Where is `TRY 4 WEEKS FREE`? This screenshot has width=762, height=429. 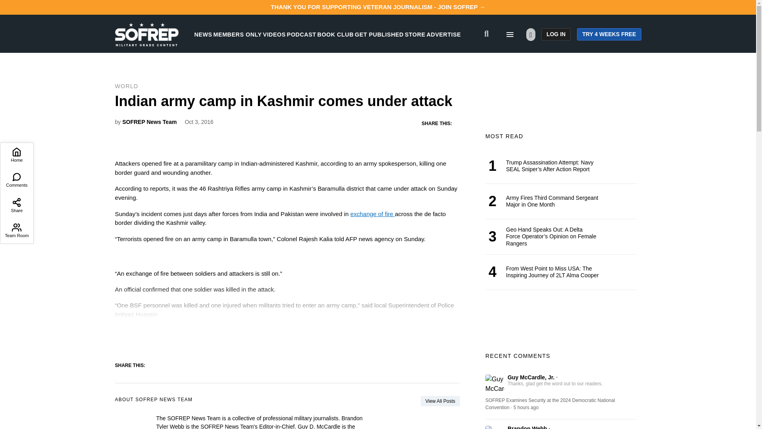
TRY 4 WEEKS FREE is located at coordinates (609, 34).